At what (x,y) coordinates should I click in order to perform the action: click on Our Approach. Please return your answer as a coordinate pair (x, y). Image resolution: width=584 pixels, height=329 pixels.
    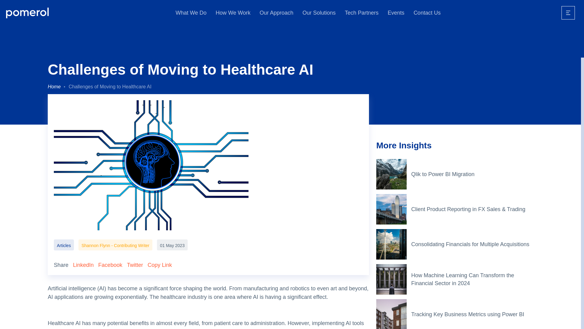
    Looking at the image, I should click on (276, 13).